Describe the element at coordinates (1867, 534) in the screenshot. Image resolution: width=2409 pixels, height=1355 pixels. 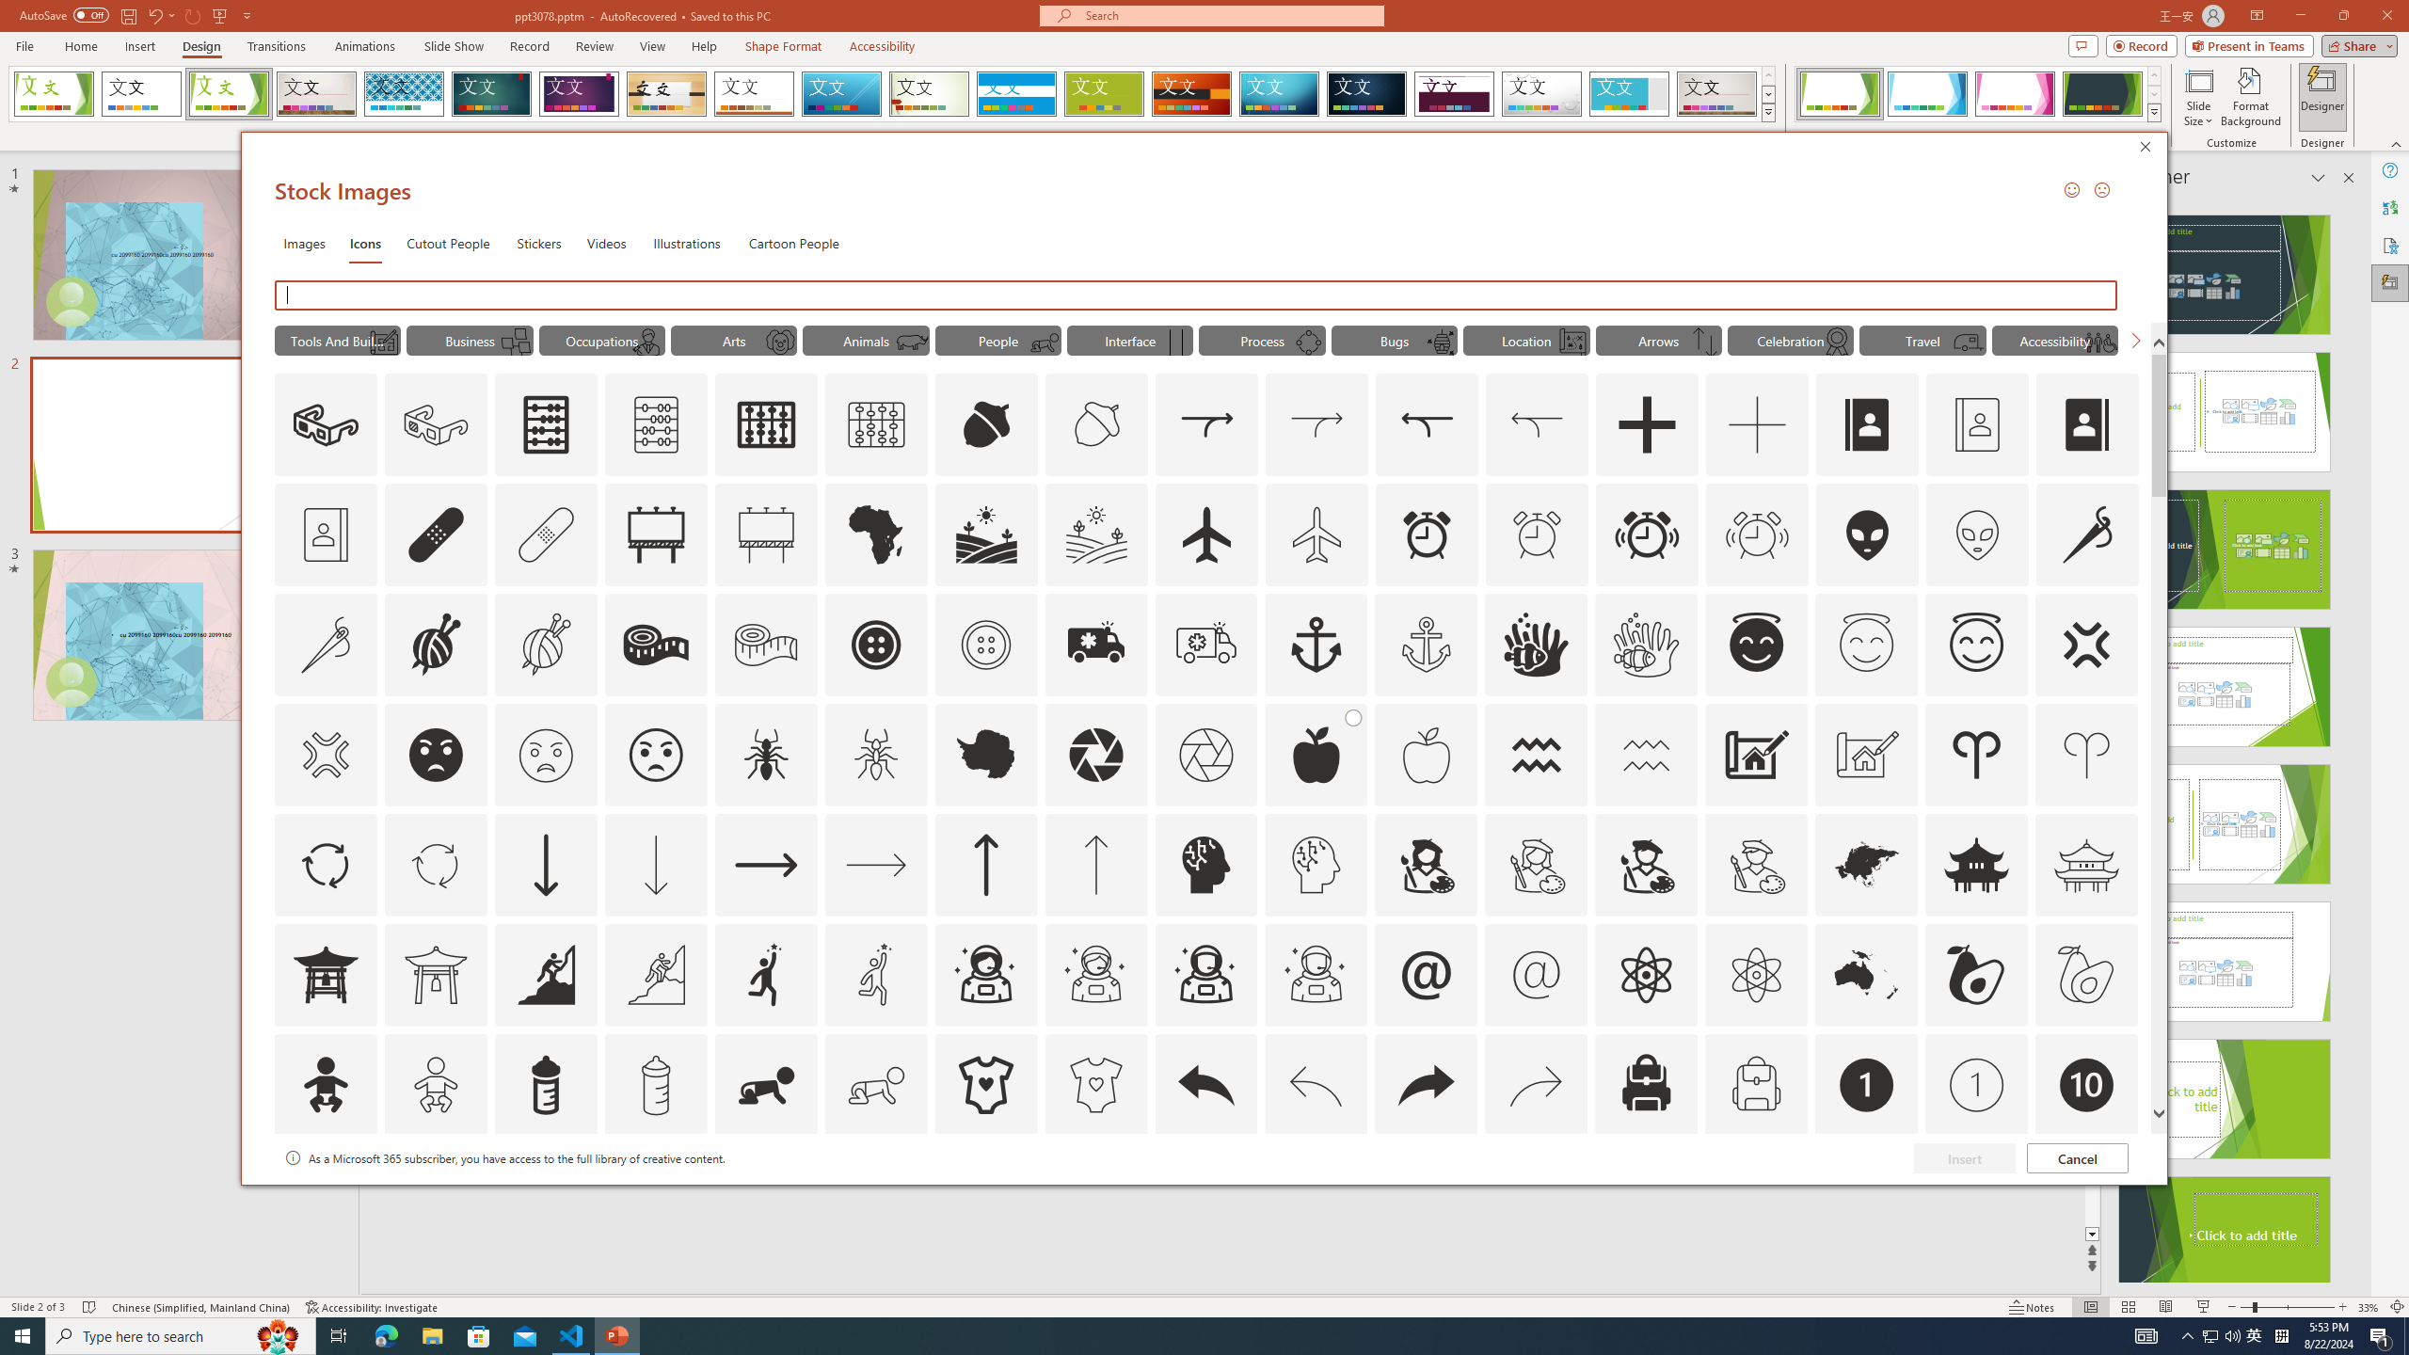
I see `AutomationID: Icons_AlienFace` at that location.